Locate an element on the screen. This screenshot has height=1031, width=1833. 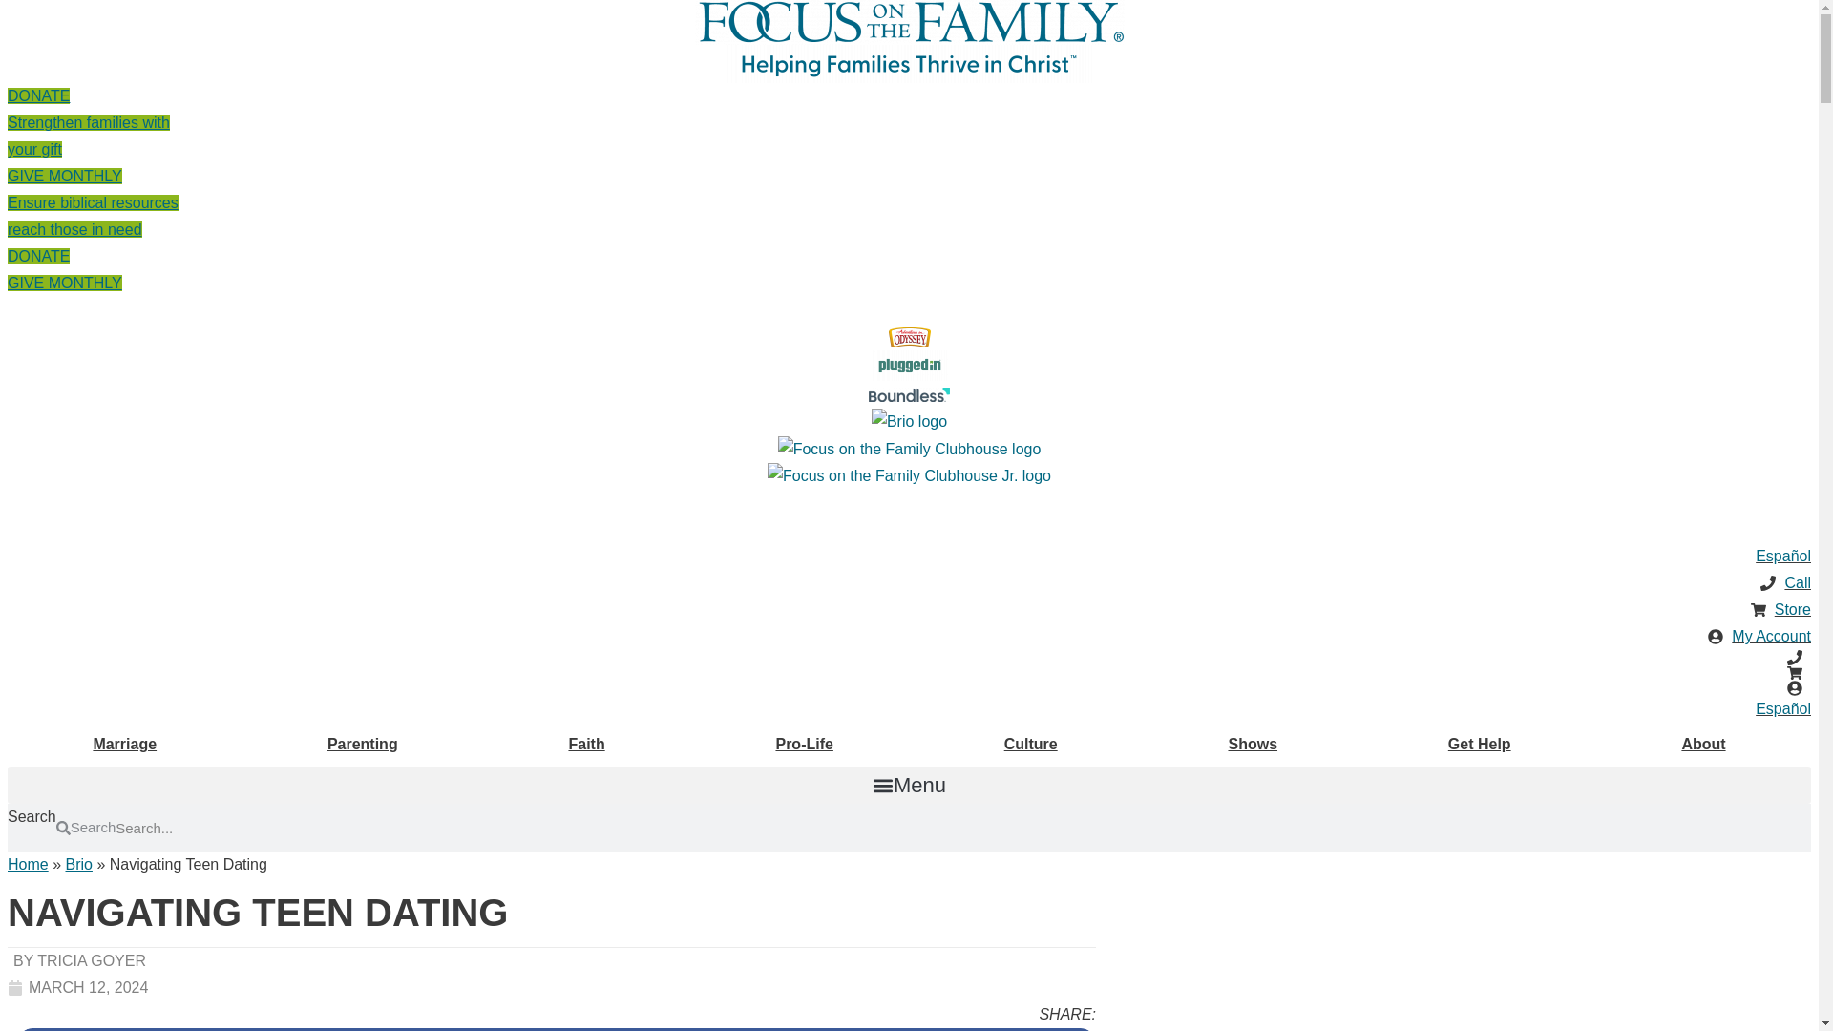
Focus on the Family is located at coordinates (124, 745).